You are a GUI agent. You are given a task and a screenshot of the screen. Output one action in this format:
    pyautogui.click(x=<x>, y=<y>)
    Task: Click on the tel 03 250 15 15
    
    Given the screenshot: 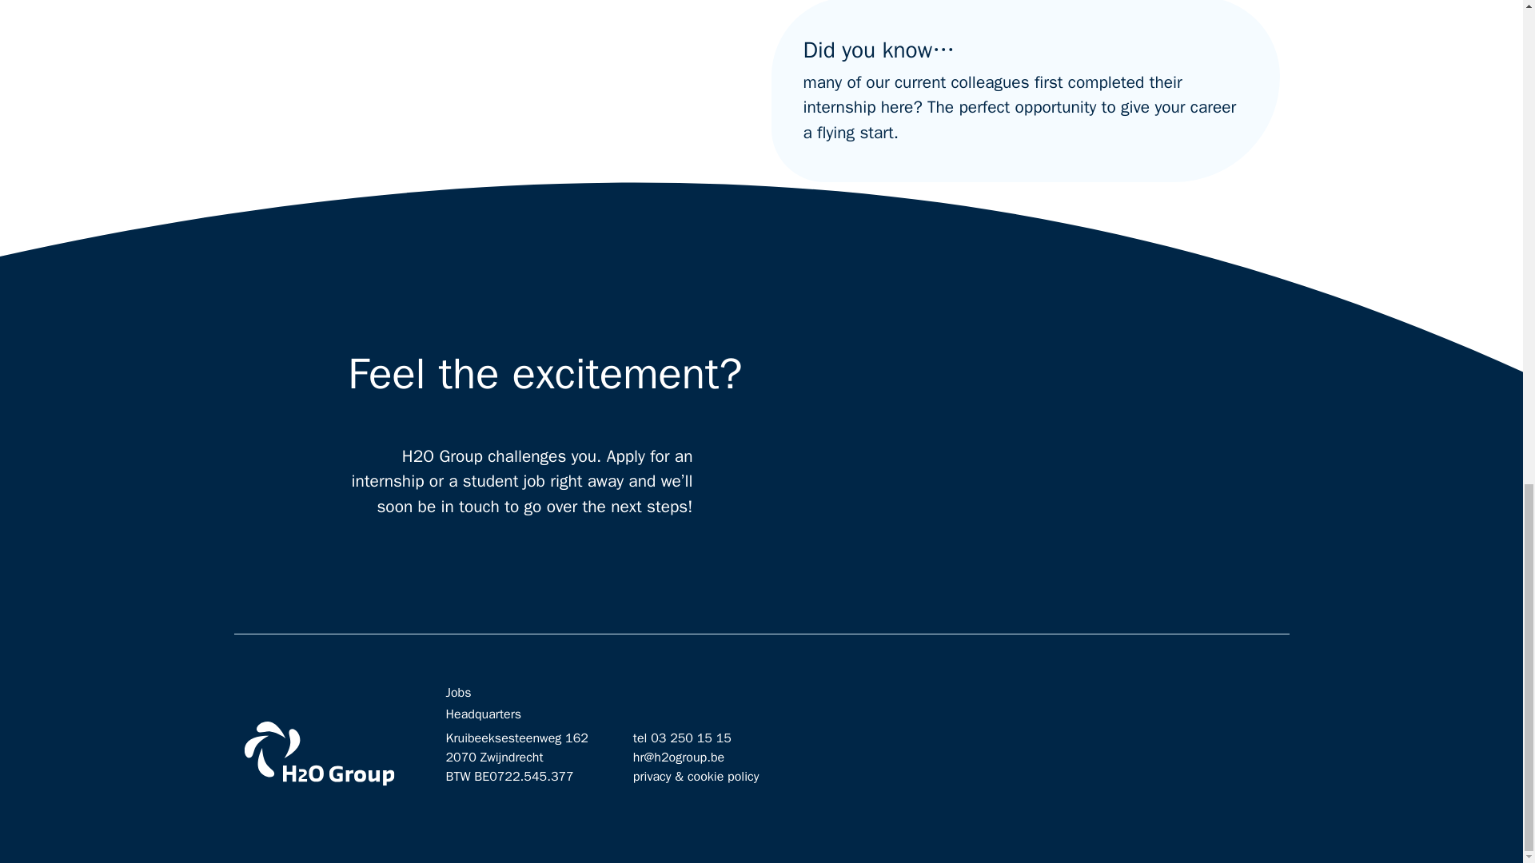 What is the action you would take?
    pyautogui.click(x=682, y=738)
    